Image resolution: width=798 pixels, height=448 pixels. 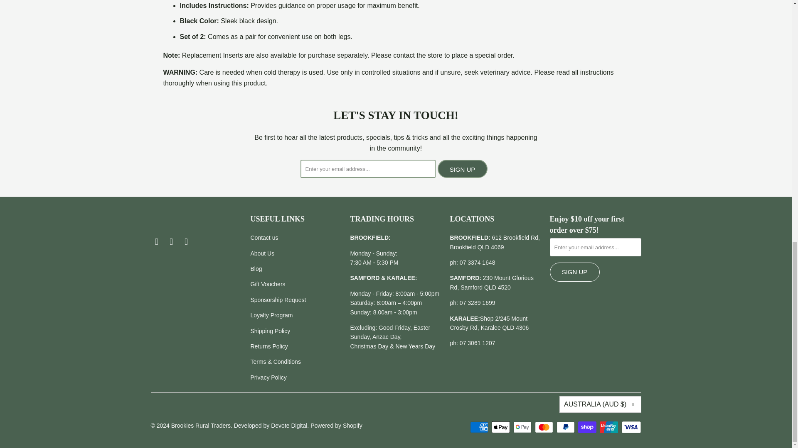 I want to click on Brookies Rural Traders on Instagram, so click(x=171, y=242).